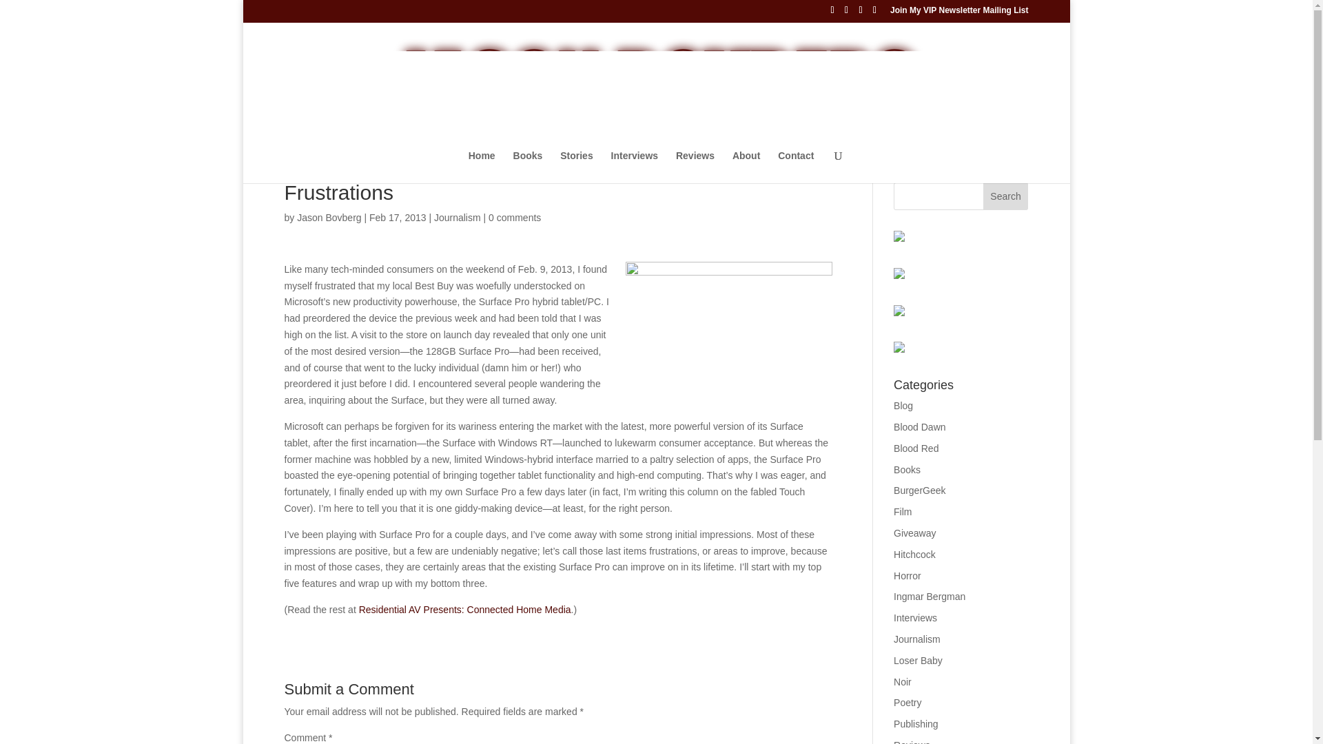  What do you see at coordinates (914, 533) in the screenshot?
I see `Giveaway` at bounding box center [914, 533].